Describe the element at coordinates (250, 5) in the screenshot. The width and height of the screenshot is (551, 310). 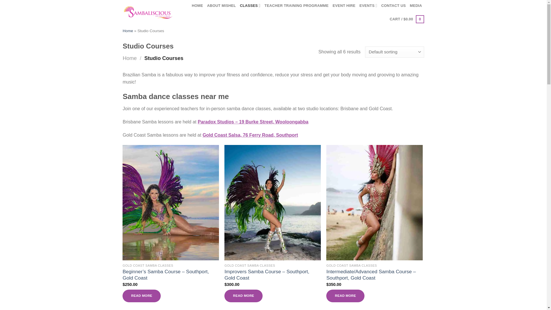
I see `CLASSES` at that location.